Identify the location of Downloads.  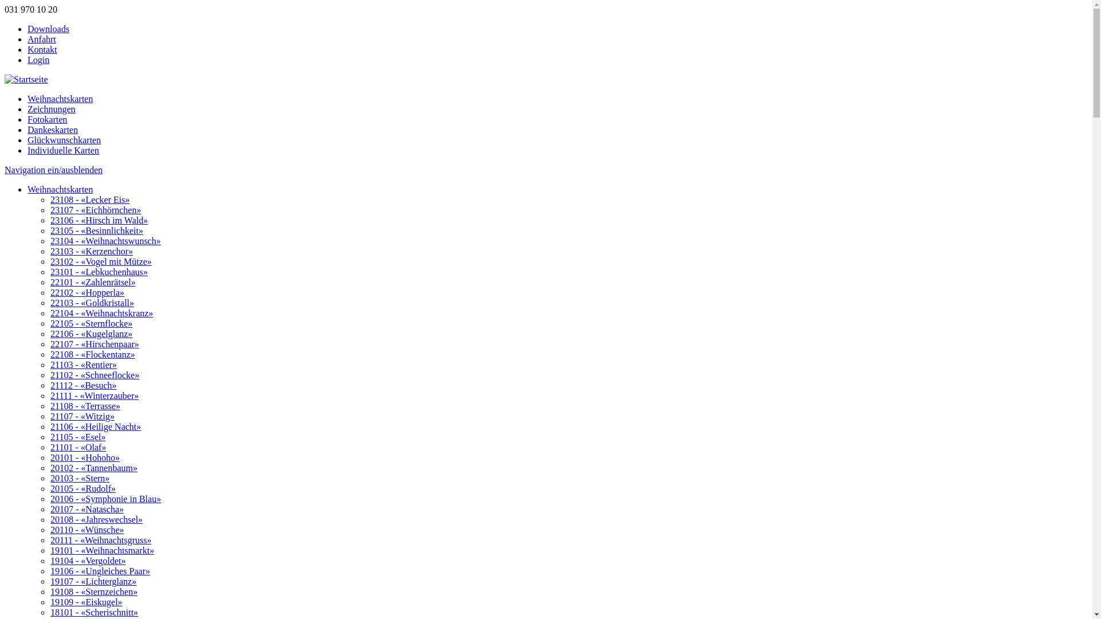
(48, 29).